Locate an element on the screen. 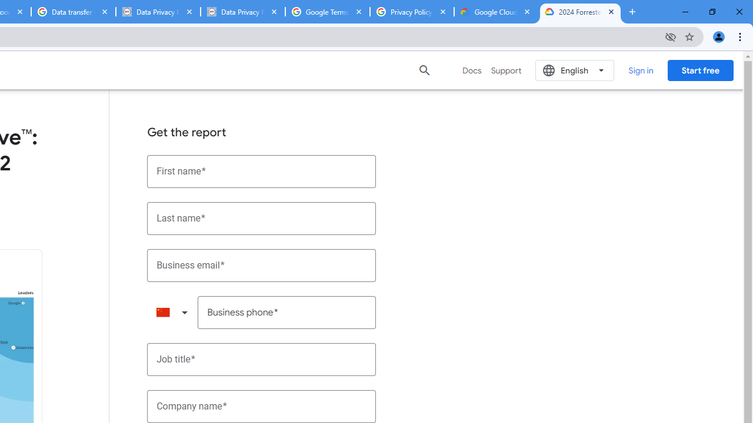 The width and height of the screenshot is (753, 423). Last name* is located at coordinates (262, 219).